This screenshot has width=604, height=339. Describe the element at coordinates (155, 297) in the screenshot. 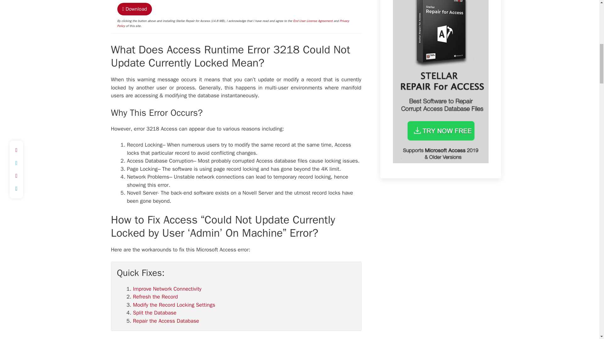

I see `Refresh the Record` at that location.